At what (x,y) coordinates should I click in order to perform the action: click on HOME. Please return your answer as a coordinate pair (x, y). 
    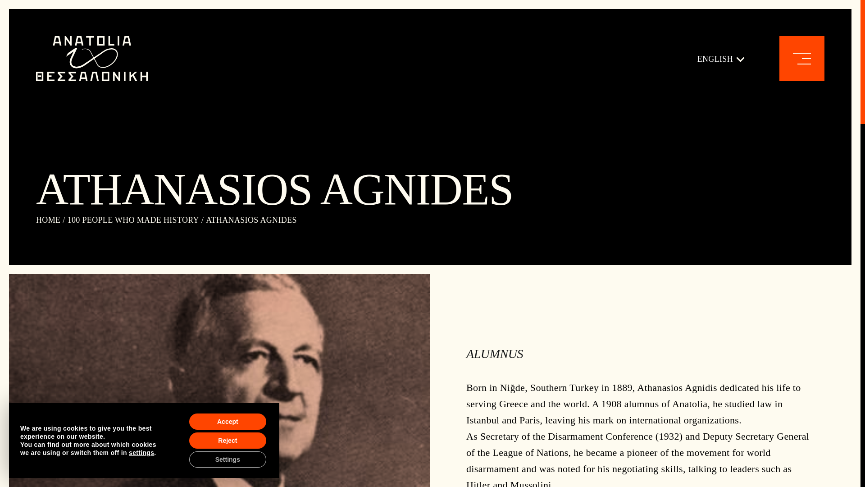
    Looking at the image, I should click on (48, 220).